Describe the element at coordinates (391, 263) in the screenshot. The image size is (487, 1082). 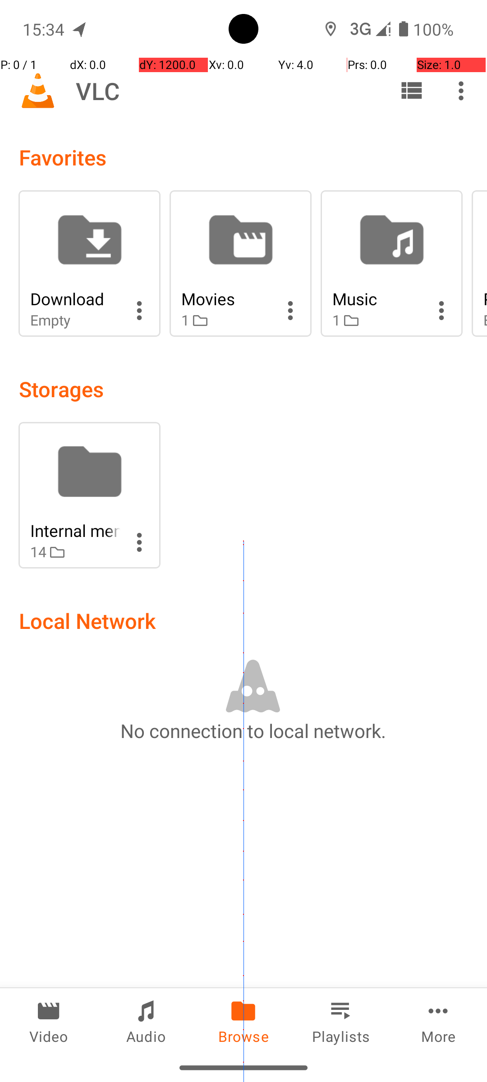
I see `Favorite: Music, 1 subfolder` at that location.